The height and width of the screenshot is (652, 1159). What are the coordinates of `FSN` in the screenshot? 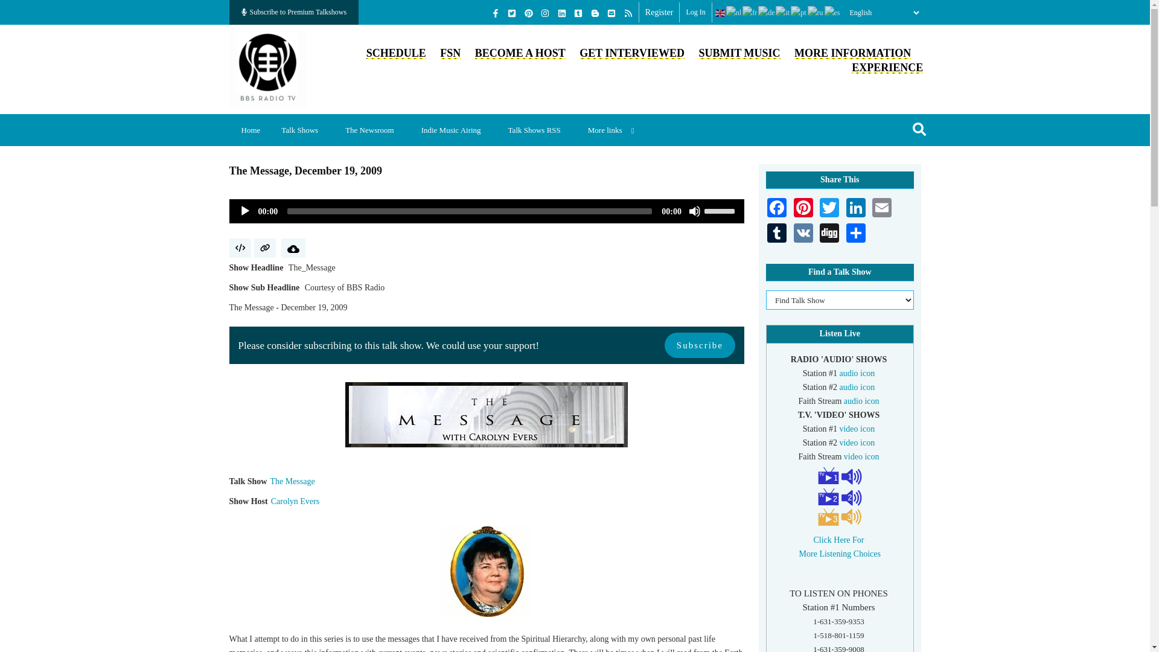 It's located at (450, 53).